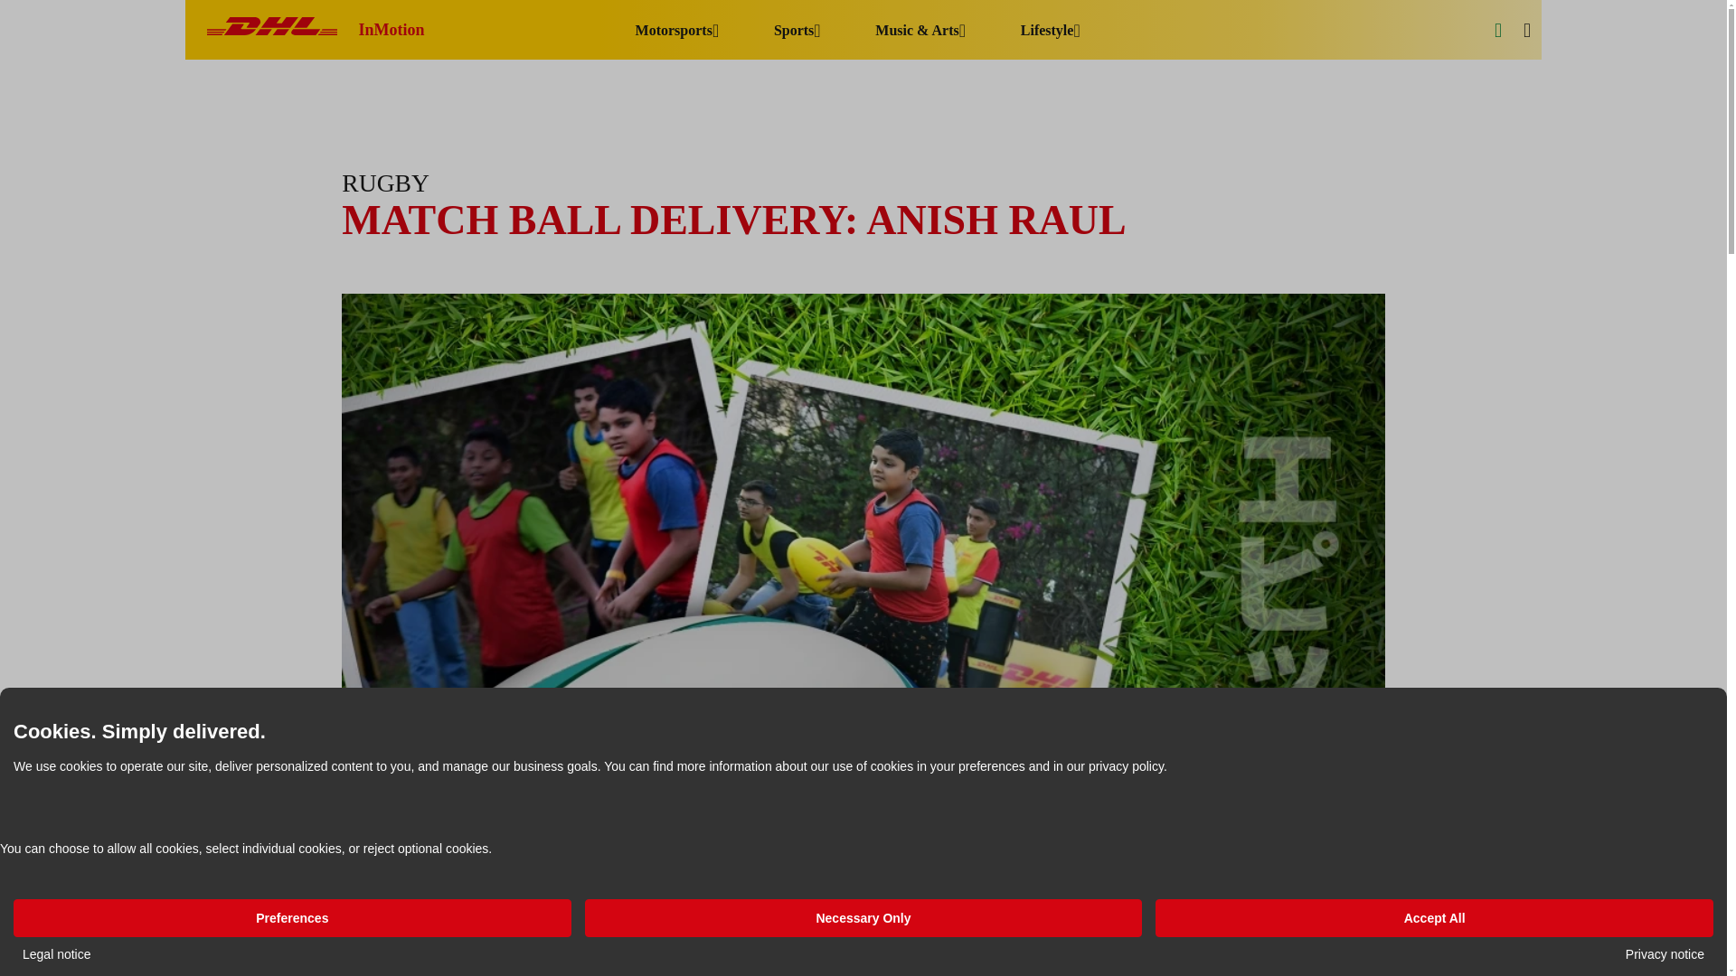 Image resolution: width=1736 pixels, height=976 pixels. I want to click on InMotion, so click(316, 30).